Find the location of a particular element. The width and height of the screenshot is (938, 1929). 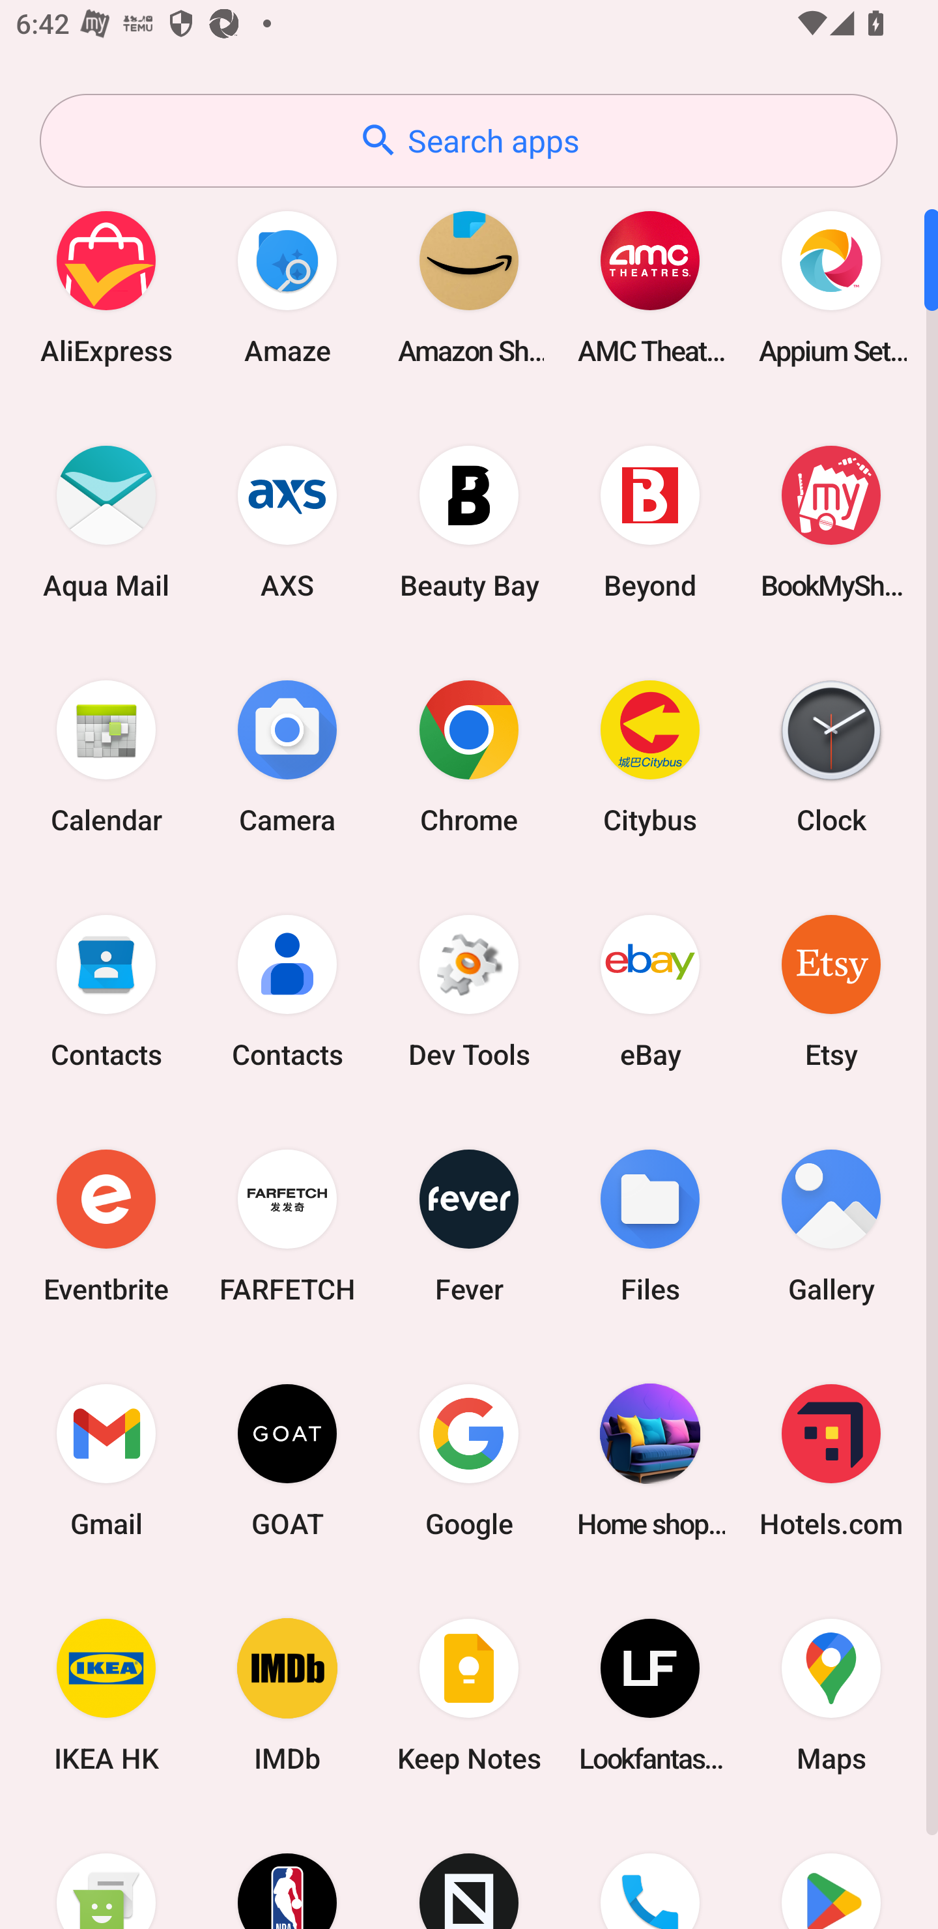

Eventbrite is located at coordinates (106, 1225).